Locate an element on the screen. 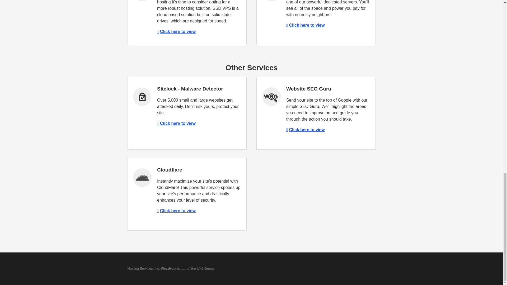  WestHost is located at coordinates (168, 268).